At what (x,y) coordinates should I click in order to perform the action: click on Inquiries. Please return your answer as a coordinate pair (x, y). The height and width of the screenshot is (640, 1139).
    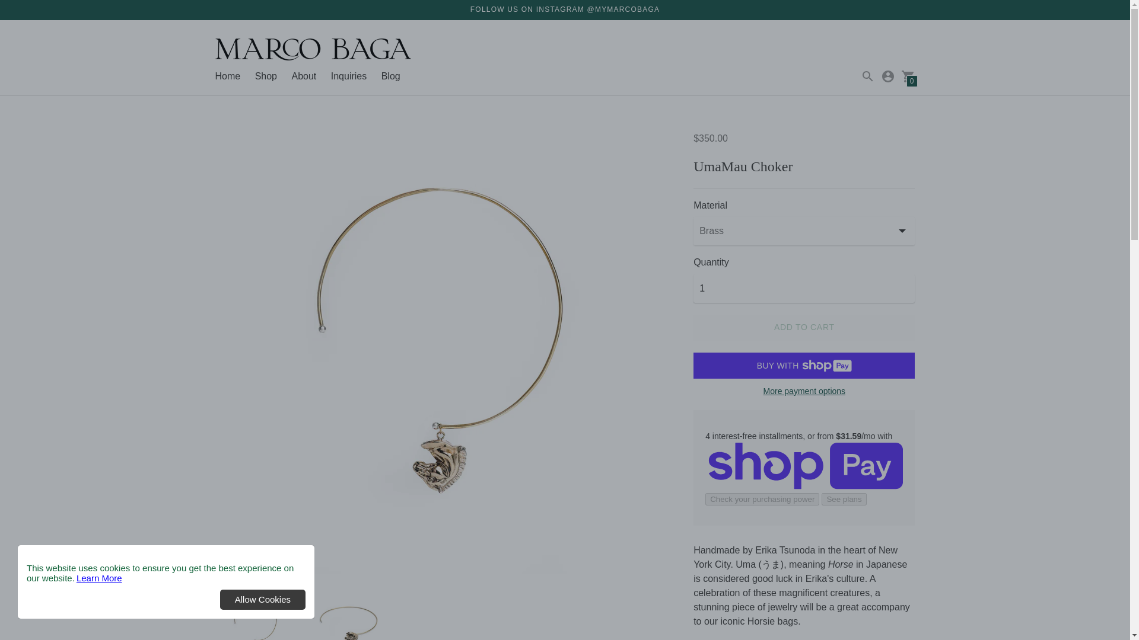
    Looking at the image, I should click on (349, 76).